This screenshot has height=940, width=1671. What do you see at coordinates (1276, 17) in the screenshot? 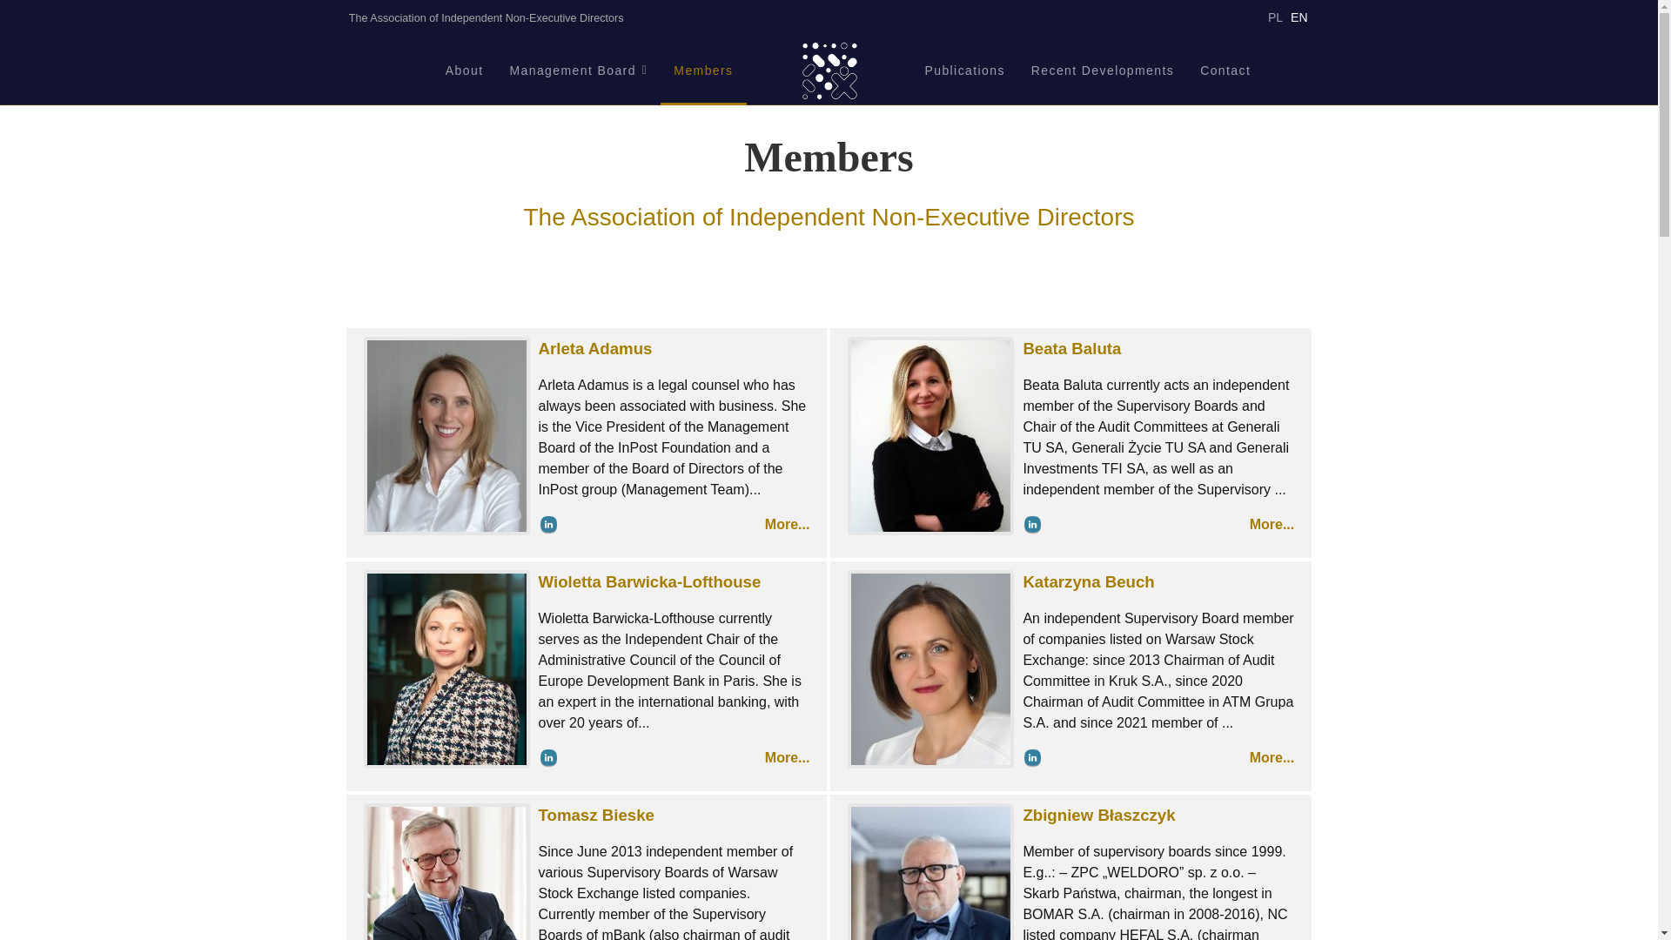
I see `PL` at bounding box center [1276, 17].